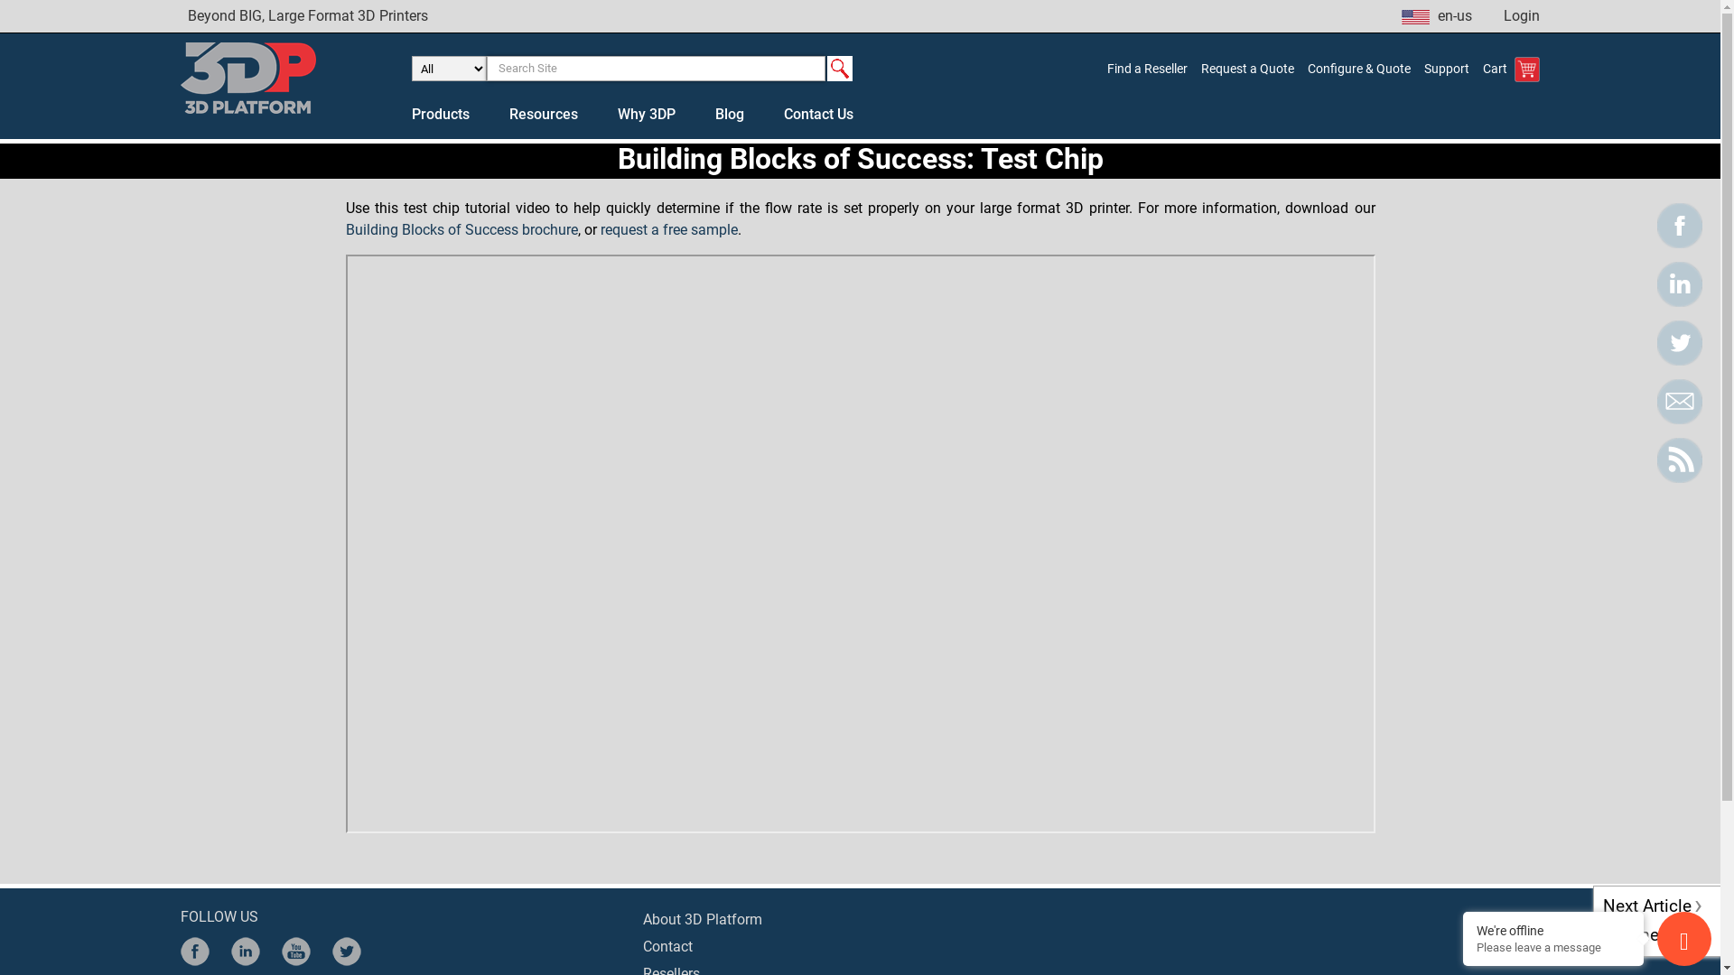 The height and width of the screenshot is (975, 1734). Describe the element at coordinates (730, 115) in the screenshot. I see `Blog` at that location.